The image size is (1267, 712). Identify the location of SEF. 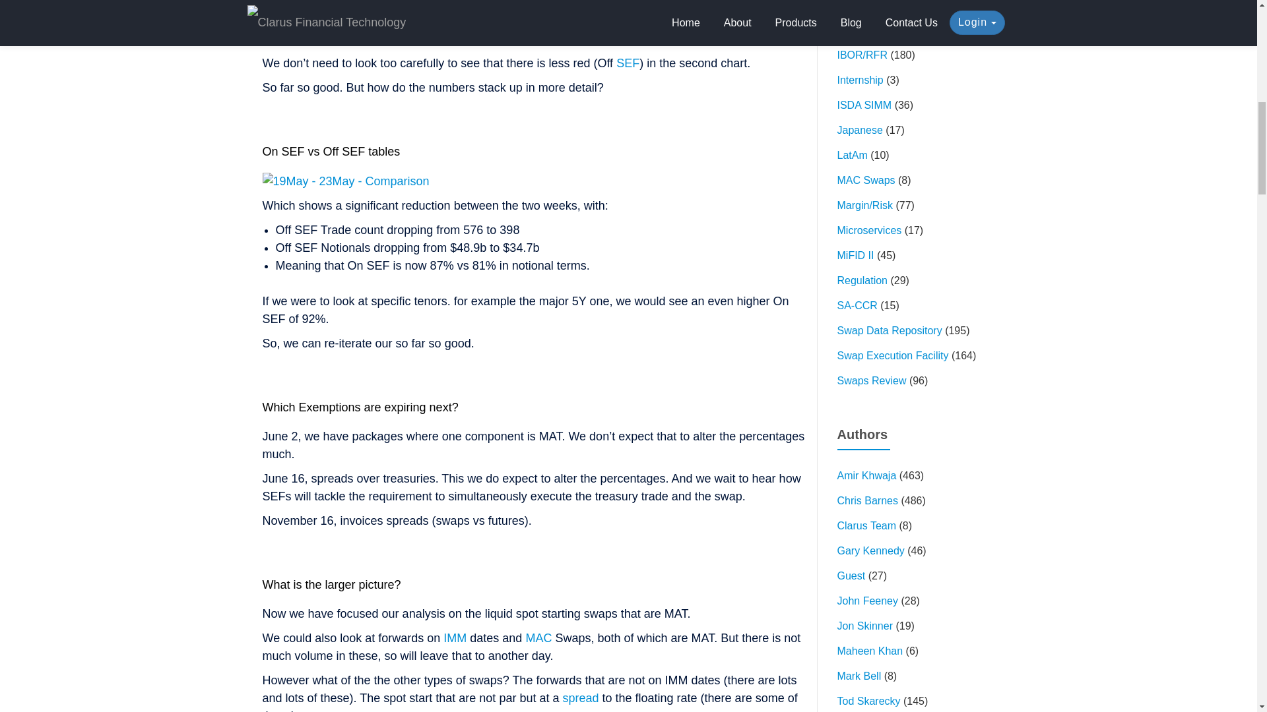
(628, 63).